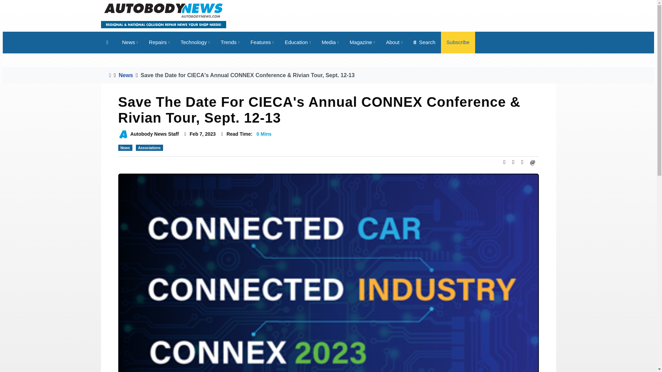 The height and width of the screenshot is (372, 662). What do you see at coordinates (159, 42) in the screenshot?
I see `Repairs` at bounding box center [159, 42].